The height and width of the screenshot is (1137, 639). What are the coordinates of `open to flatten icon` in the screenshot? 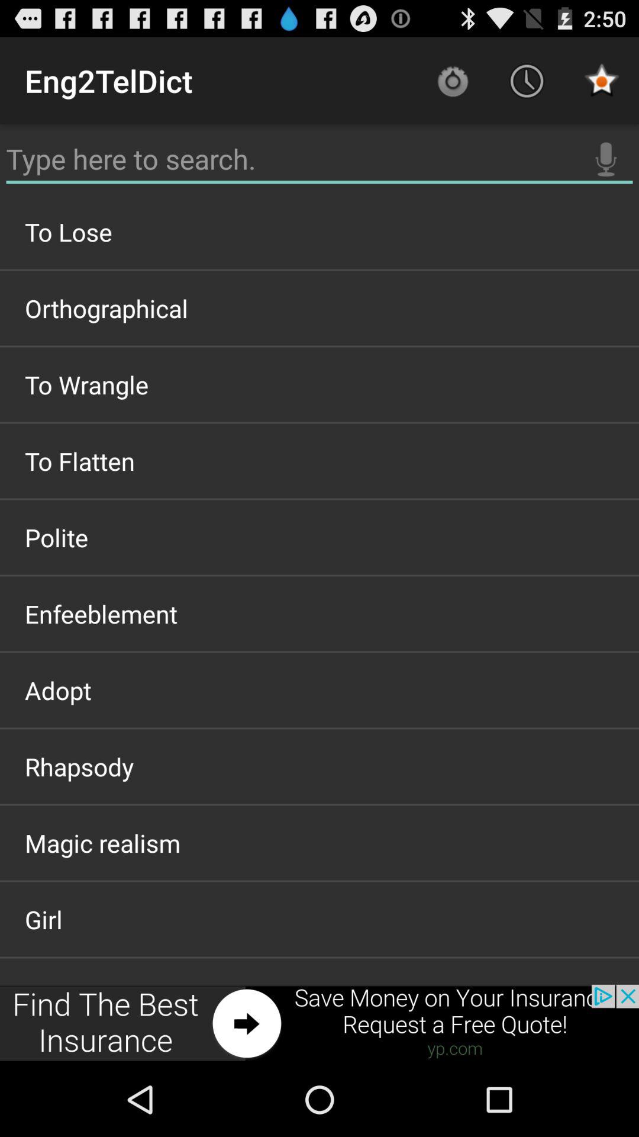 It's located at (319, 461).